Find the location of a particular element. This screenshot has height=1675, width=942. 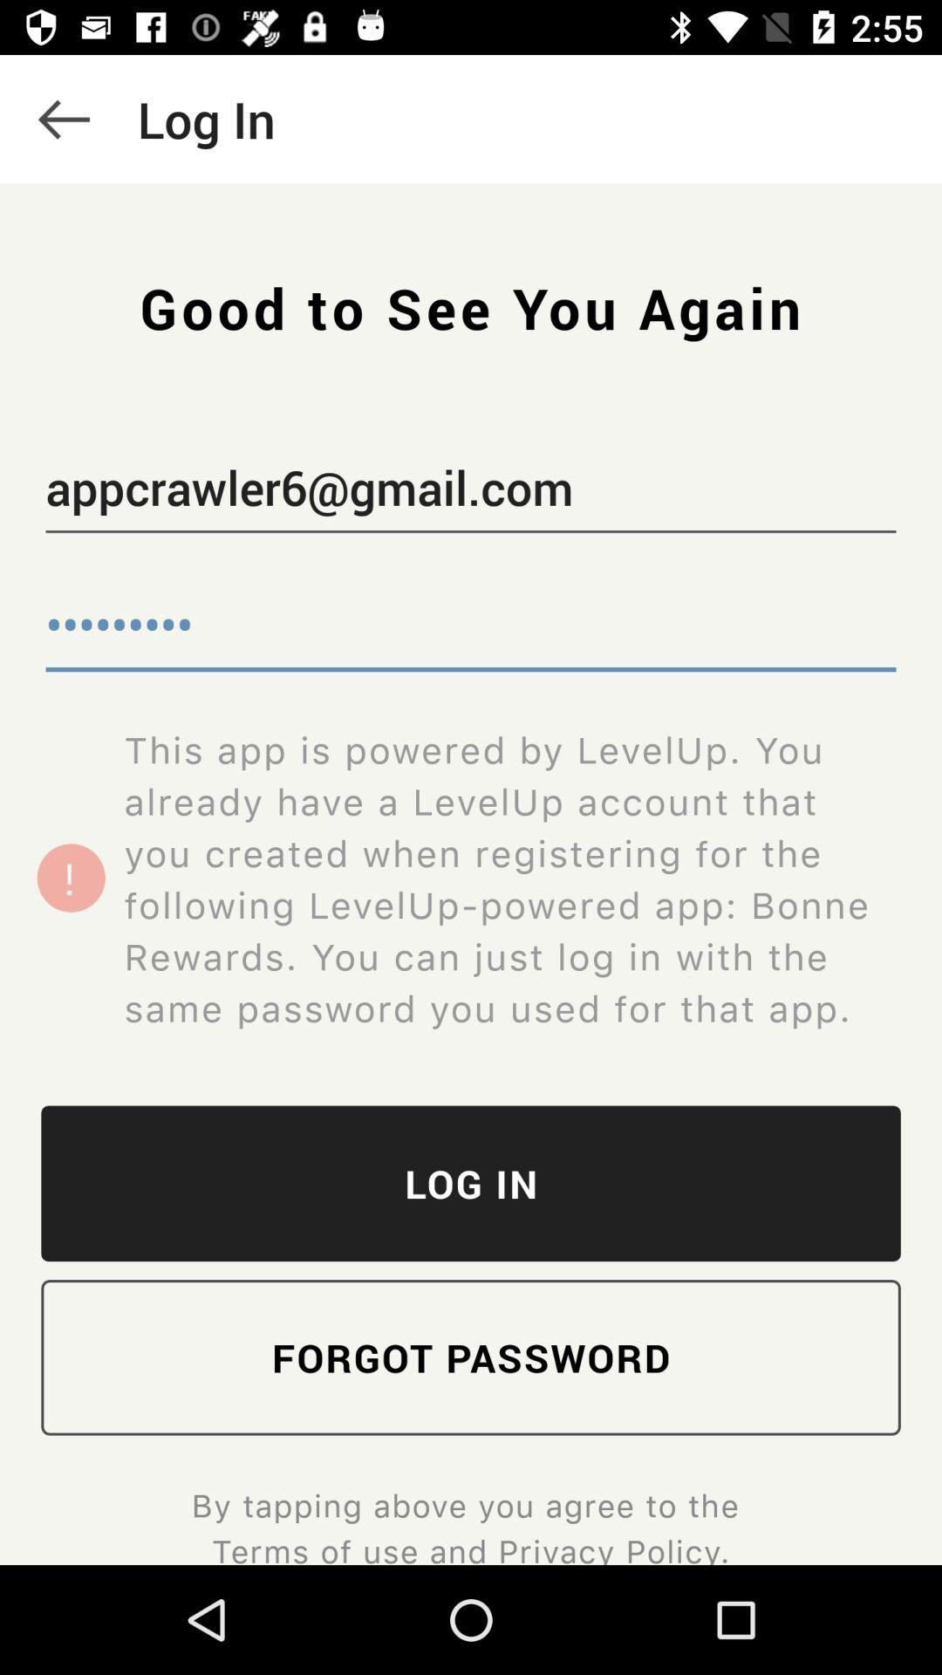

scroll to by tapping above is located at coordinates (470, 1524).